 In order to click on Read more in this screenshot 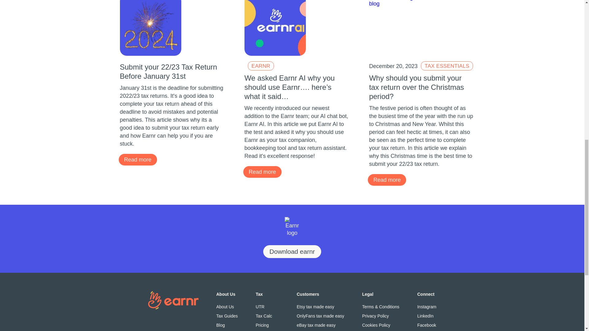, I will do `click(137, 160)`.